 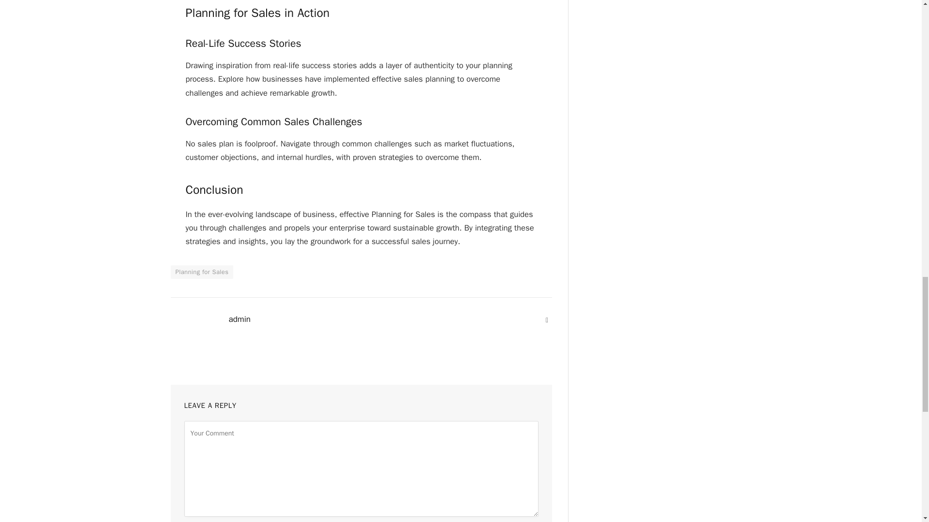 What do you see at coordinates (240, 319) in the screenshot?
I see `admin` at bounding box center [240, 319].